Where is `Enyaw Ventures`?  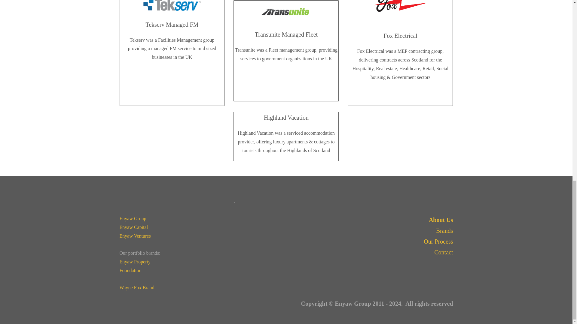 Enyaw Ventures is located at coordinates (135, 236).